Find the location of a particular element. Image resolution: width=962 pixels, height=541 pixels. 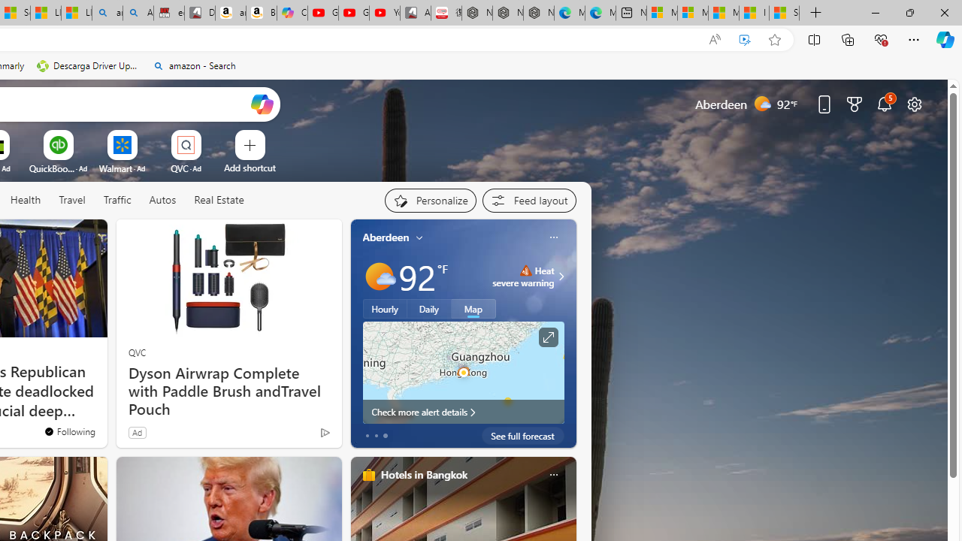

Travel is located at coordinates (72, 201).